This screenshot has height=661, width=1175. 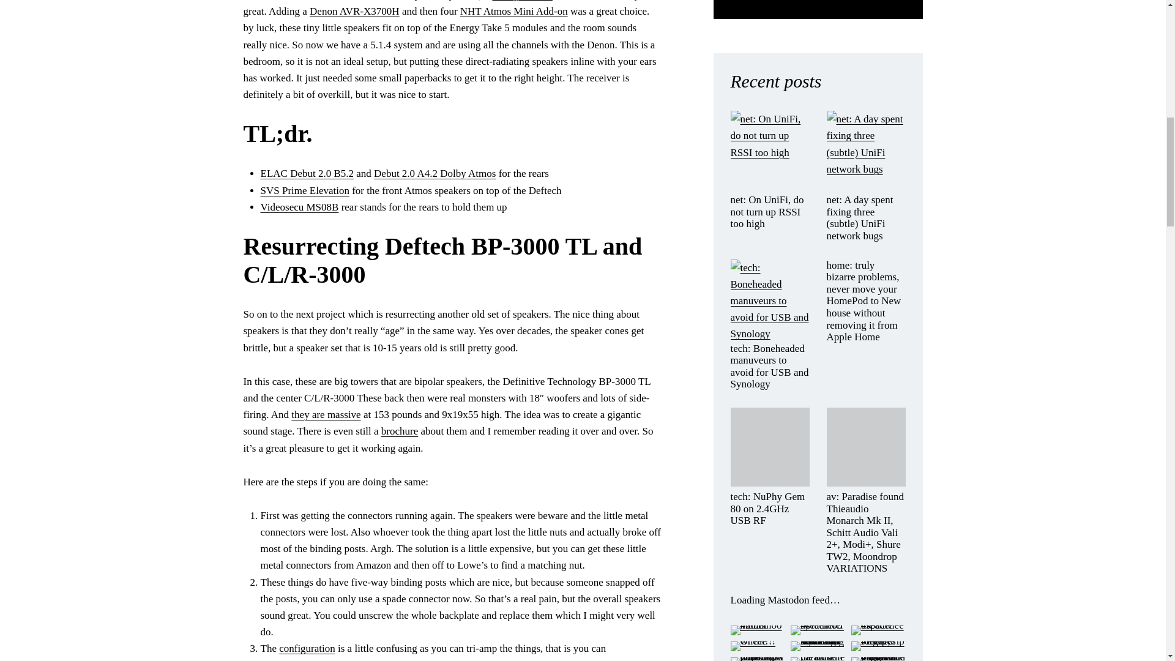 What do you see at coordinates (354, 11) in the screenshot?
I see `Denon AVR-X3700H` at bounding box center [354, 11].